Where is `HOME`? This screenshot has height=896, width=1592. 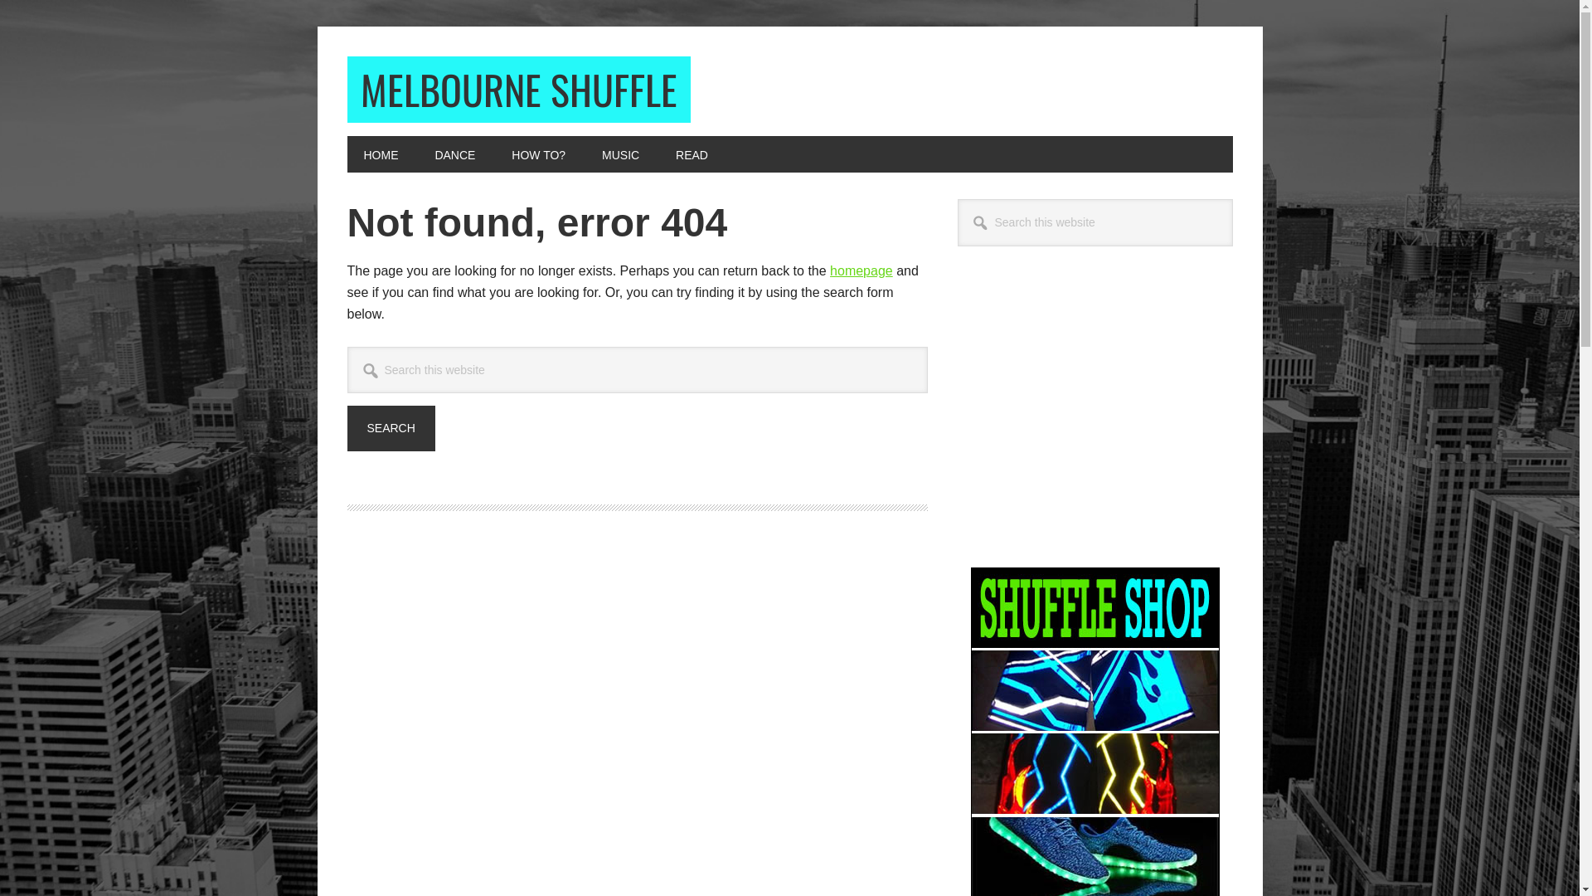 HOME is located at coordinates (381, 154).